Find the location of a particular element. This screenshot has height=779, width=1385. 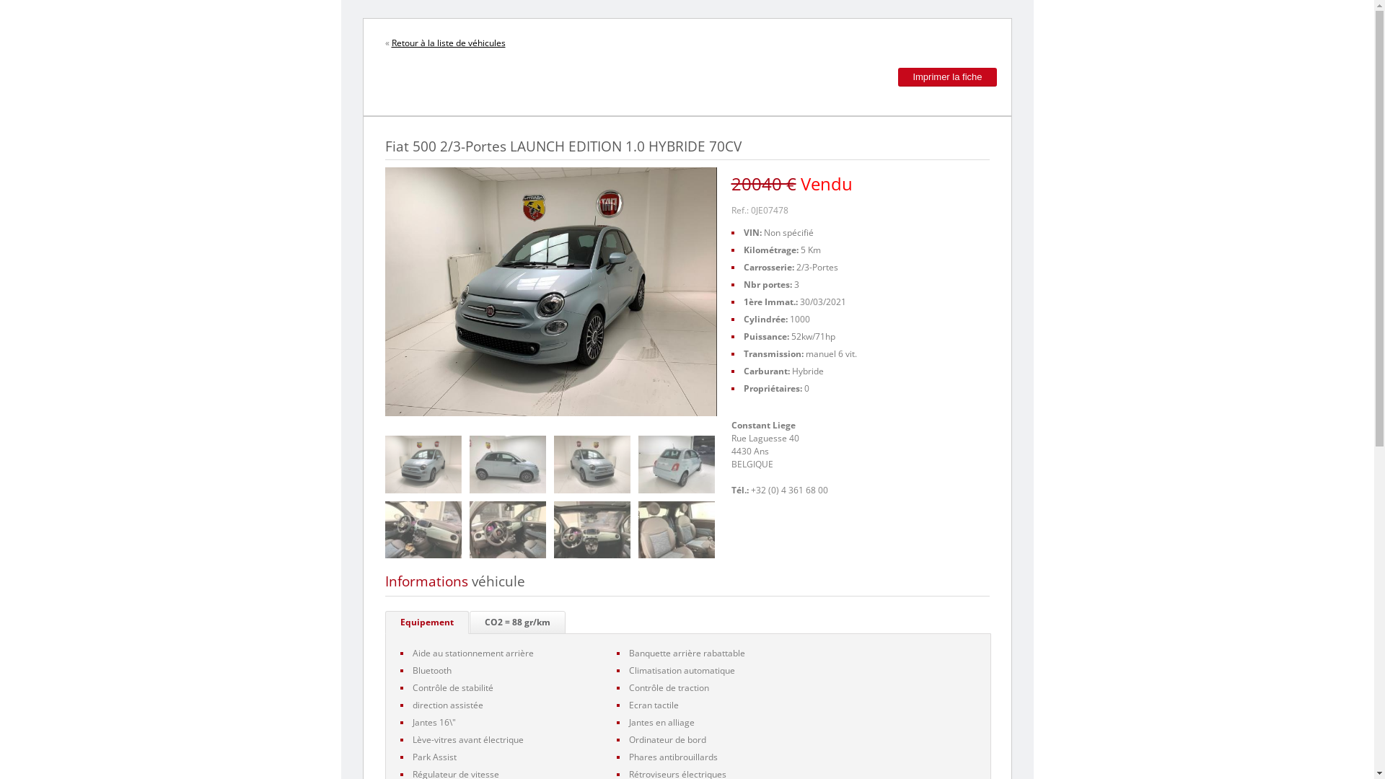

Equipement is located at coordinates (427, 622).